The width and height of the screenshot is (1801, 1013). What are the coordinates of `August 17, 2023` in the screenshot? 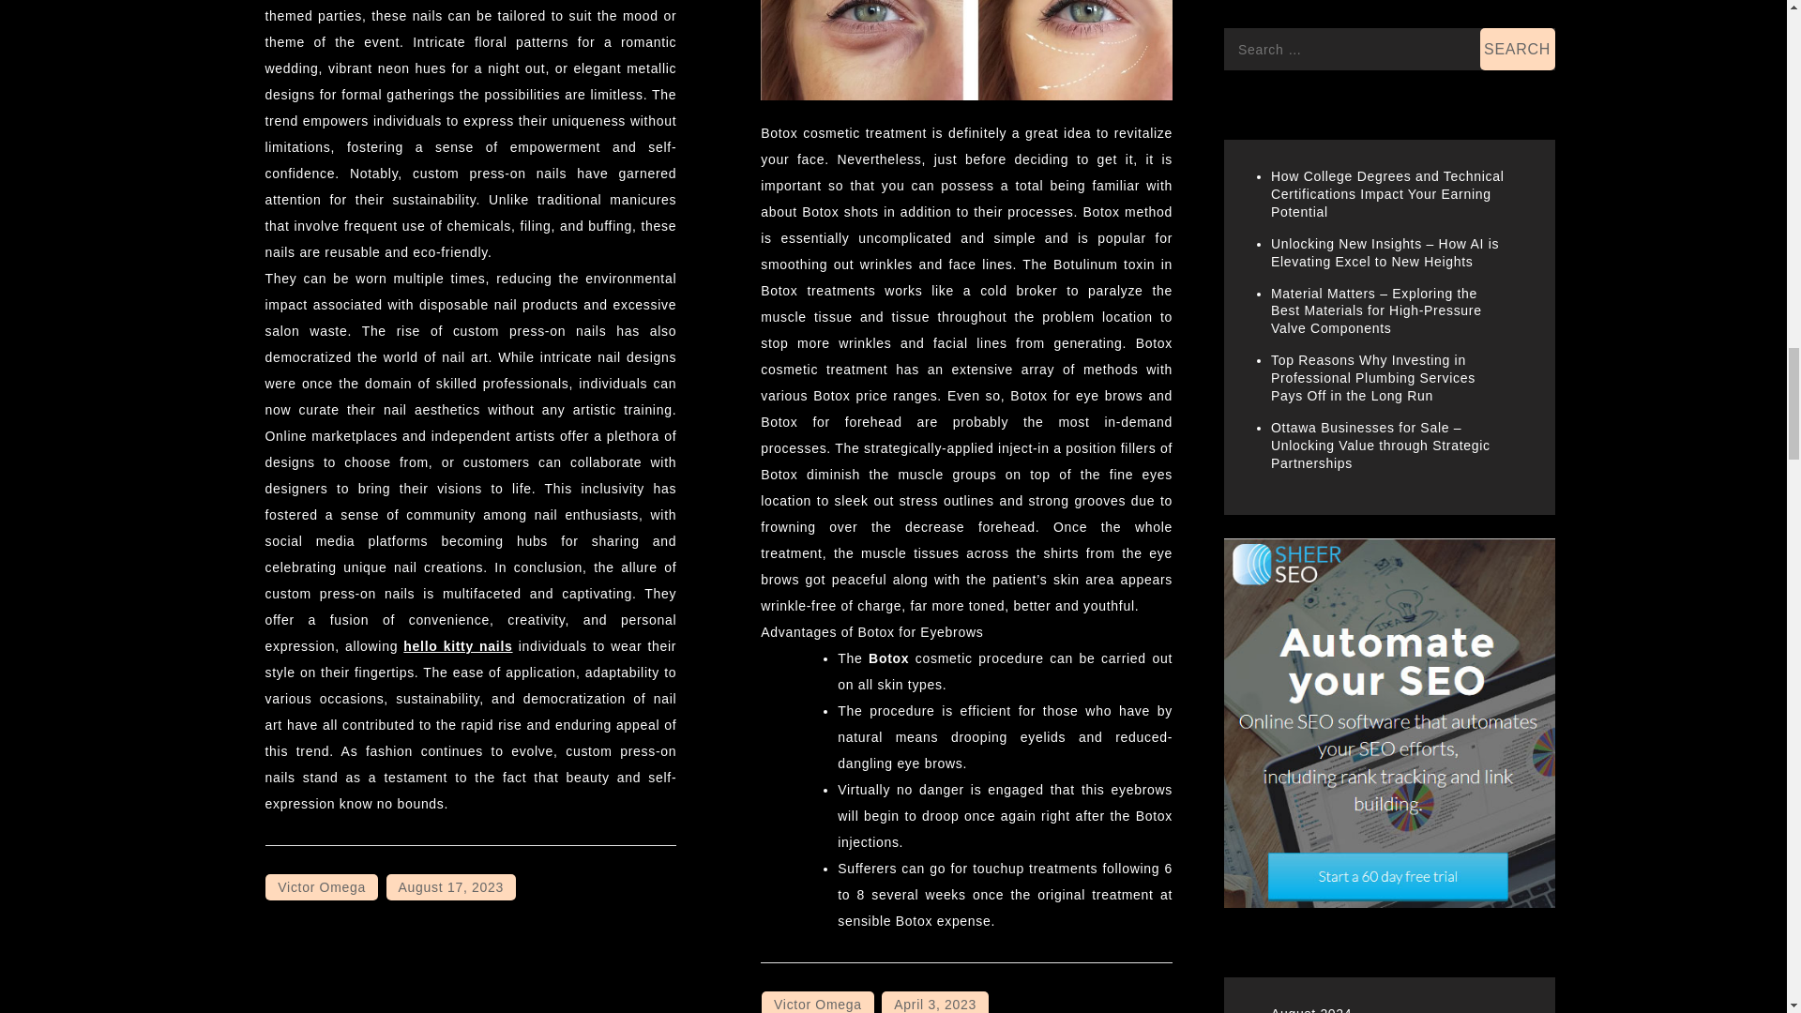 It's located at (450, 887).